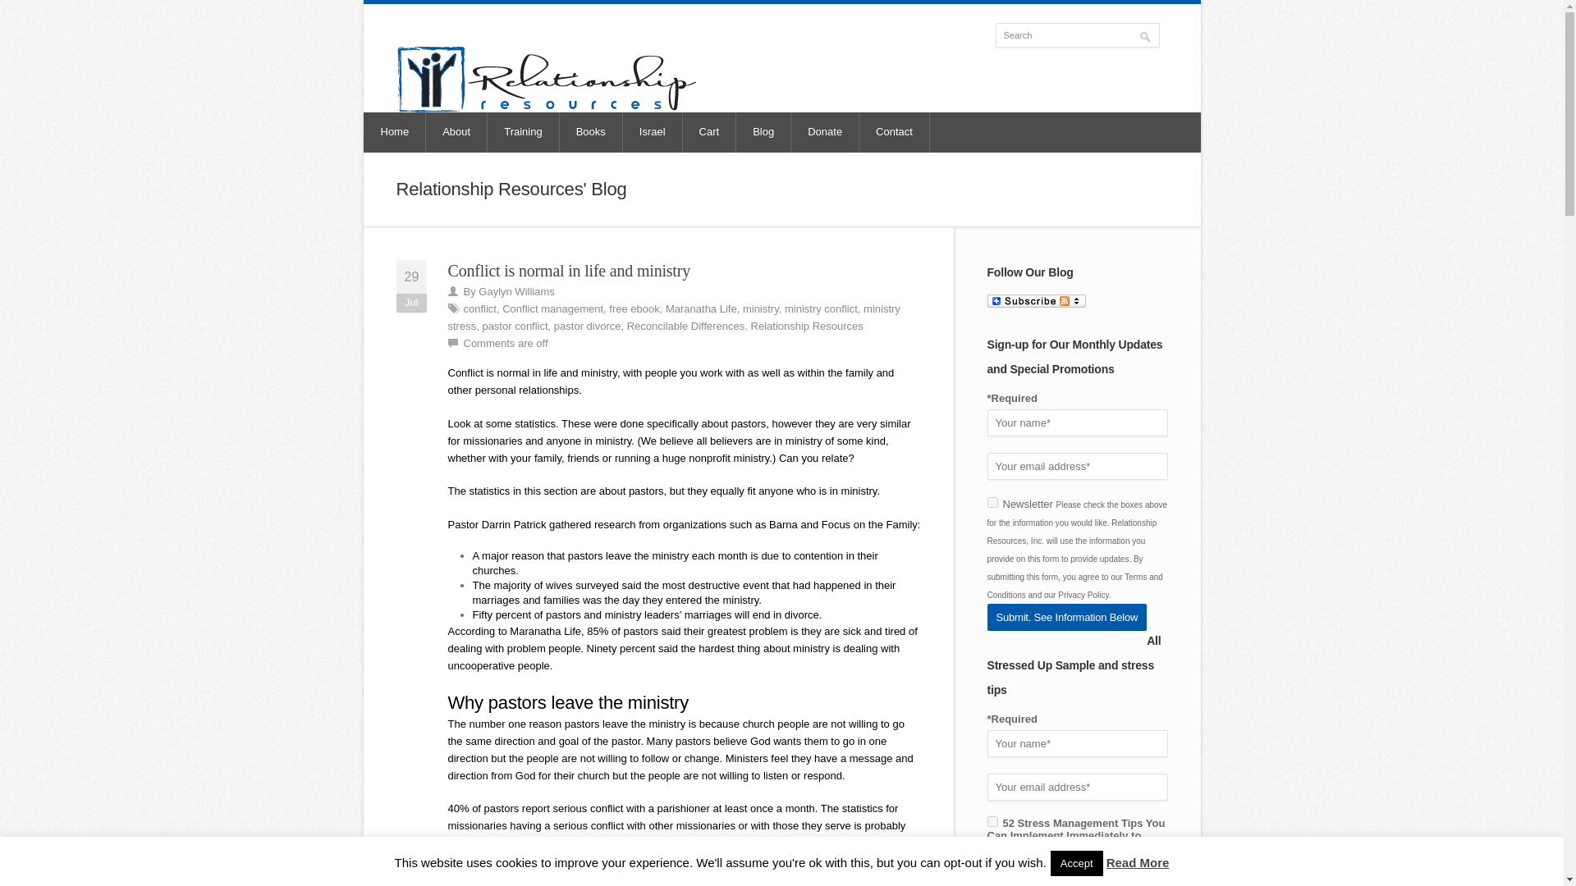 The width and height of the screenshot is (1576, 886). I want to click on Conflict management, so click(553, 308).